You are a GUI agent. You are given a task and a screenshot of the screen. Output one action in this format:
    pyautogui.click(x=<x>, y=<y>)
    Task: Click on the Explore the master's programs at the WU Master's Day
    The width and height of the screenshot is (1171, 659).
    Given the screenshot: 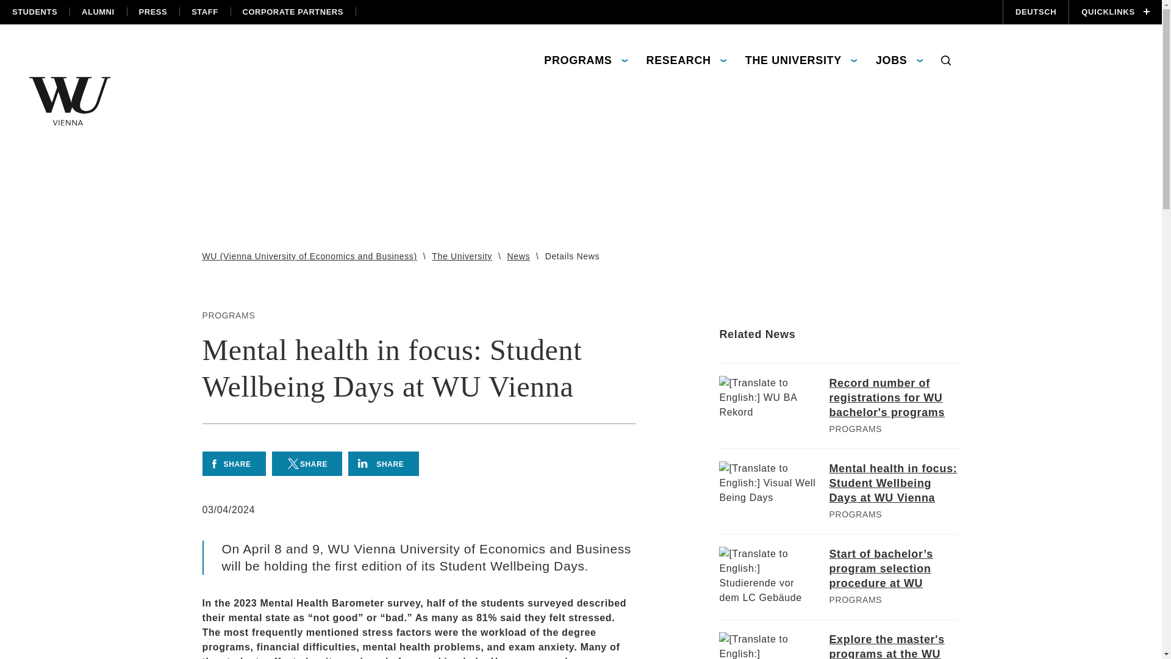 What is the action you would take?
    pyautogui.click(x=894, y=646)
    